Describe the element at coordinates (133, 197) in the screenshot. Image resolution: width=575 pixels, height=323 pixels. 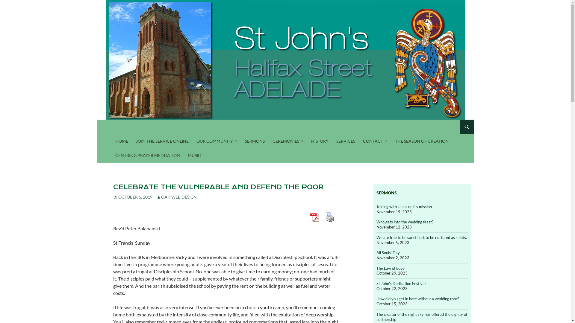
I see `OCTOBER 6, 2019` at that location.